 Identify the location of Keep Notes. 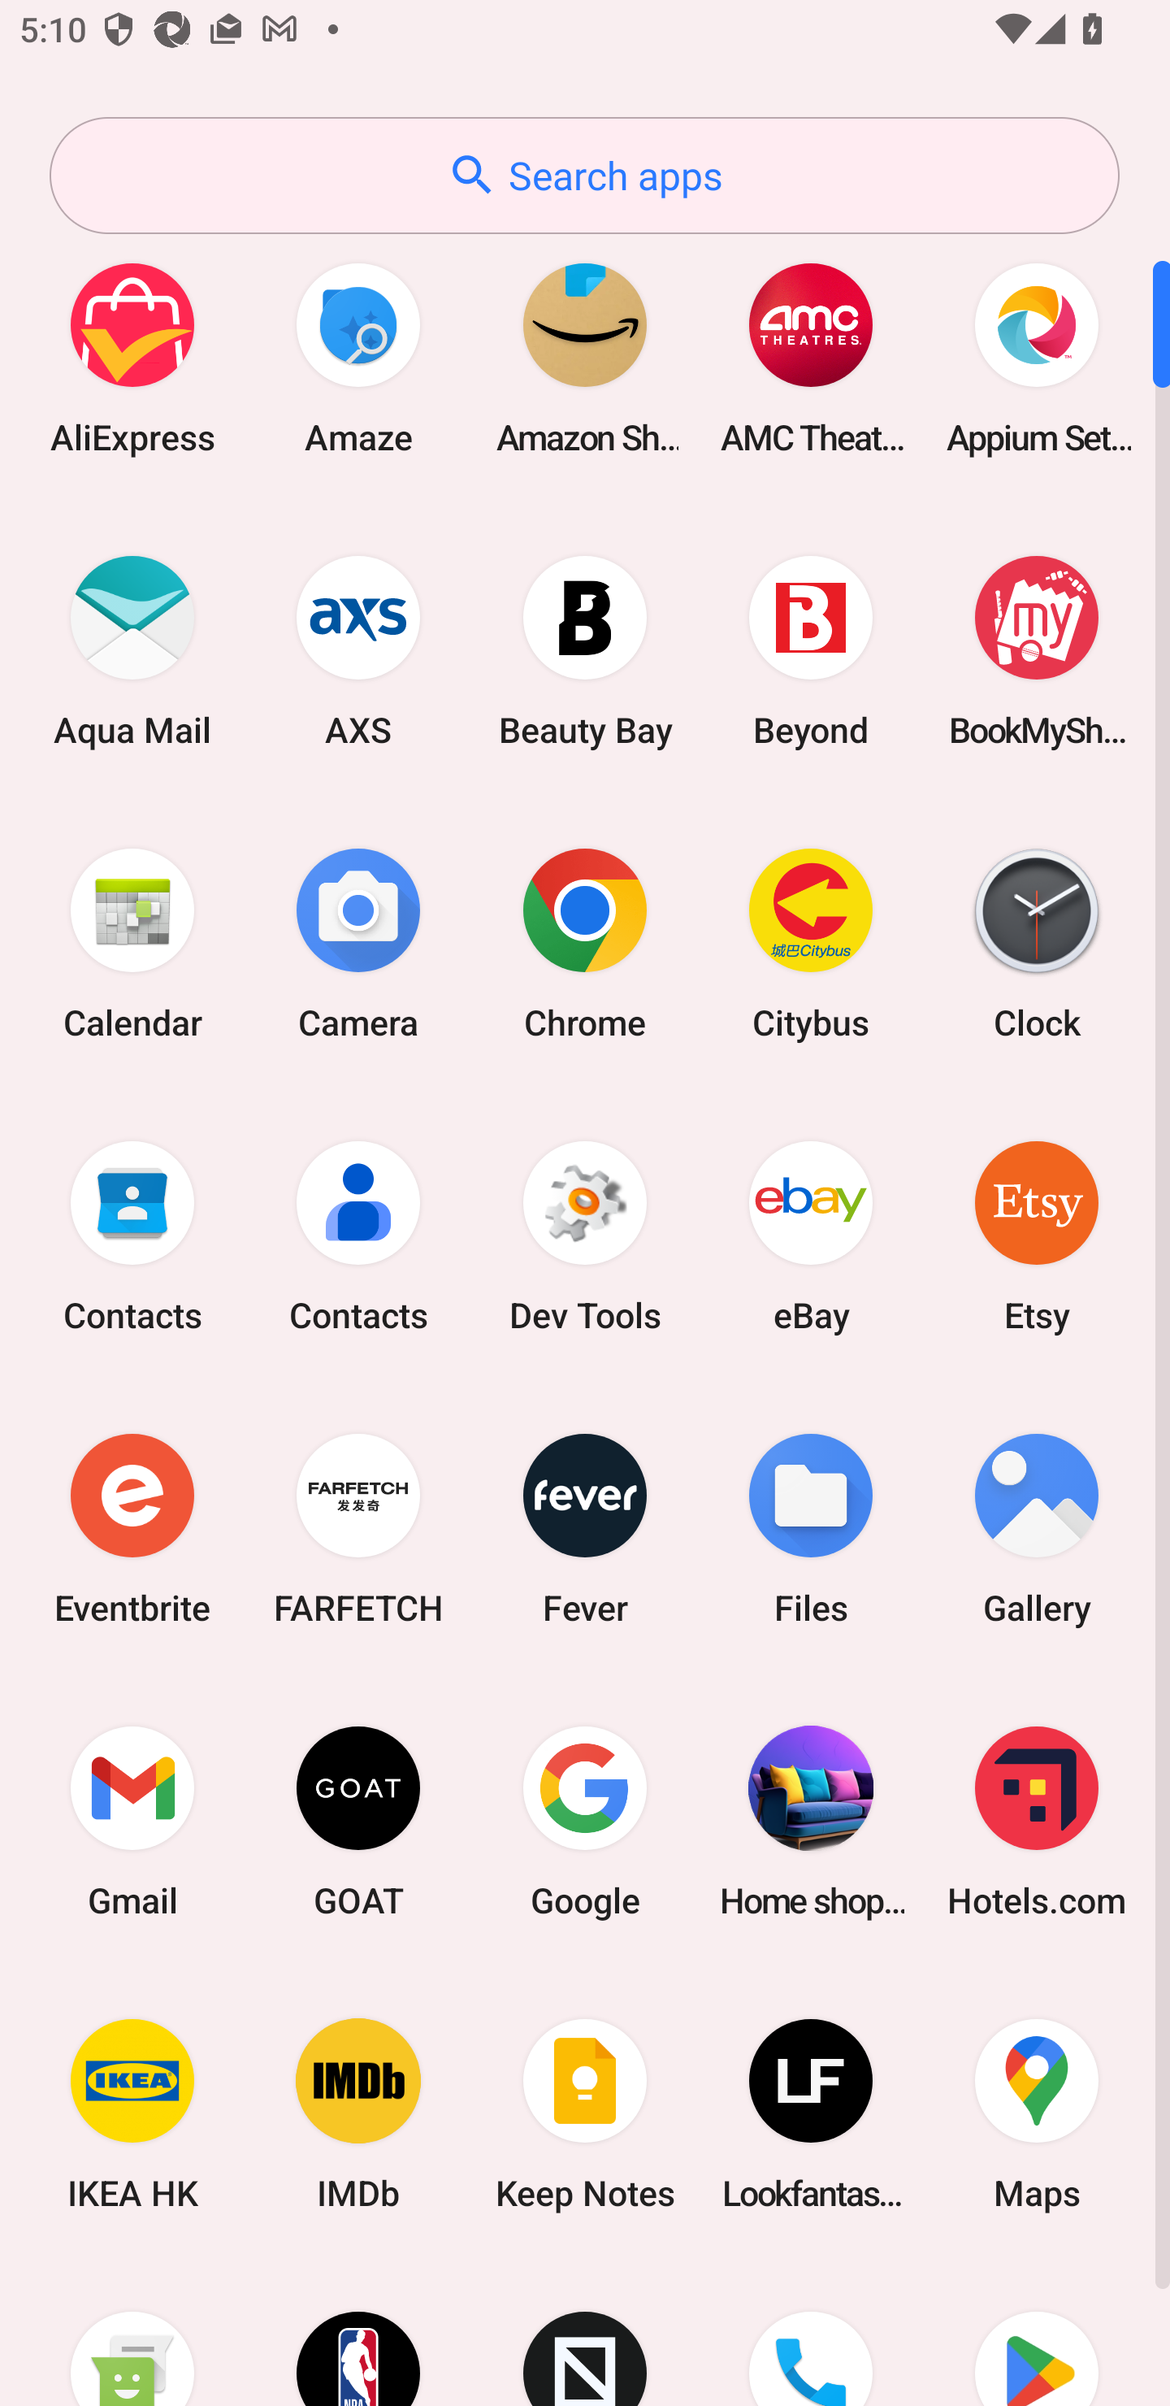
(585, 2115).